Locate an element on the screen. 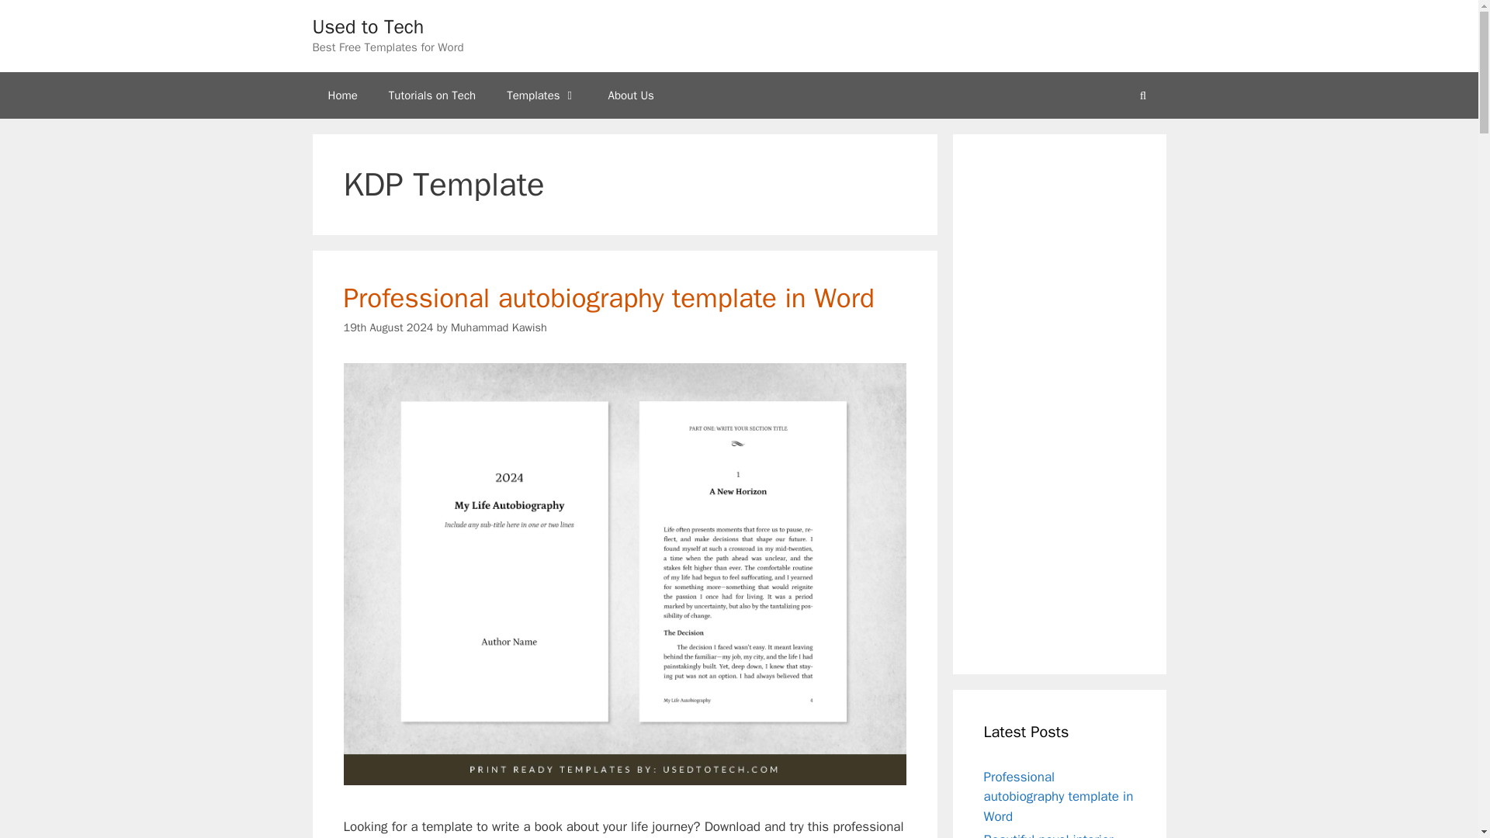 Image resolution: width=1490 pixels, height=838 pixels. Muhammad Kawish is located at coordinates (498, 327).